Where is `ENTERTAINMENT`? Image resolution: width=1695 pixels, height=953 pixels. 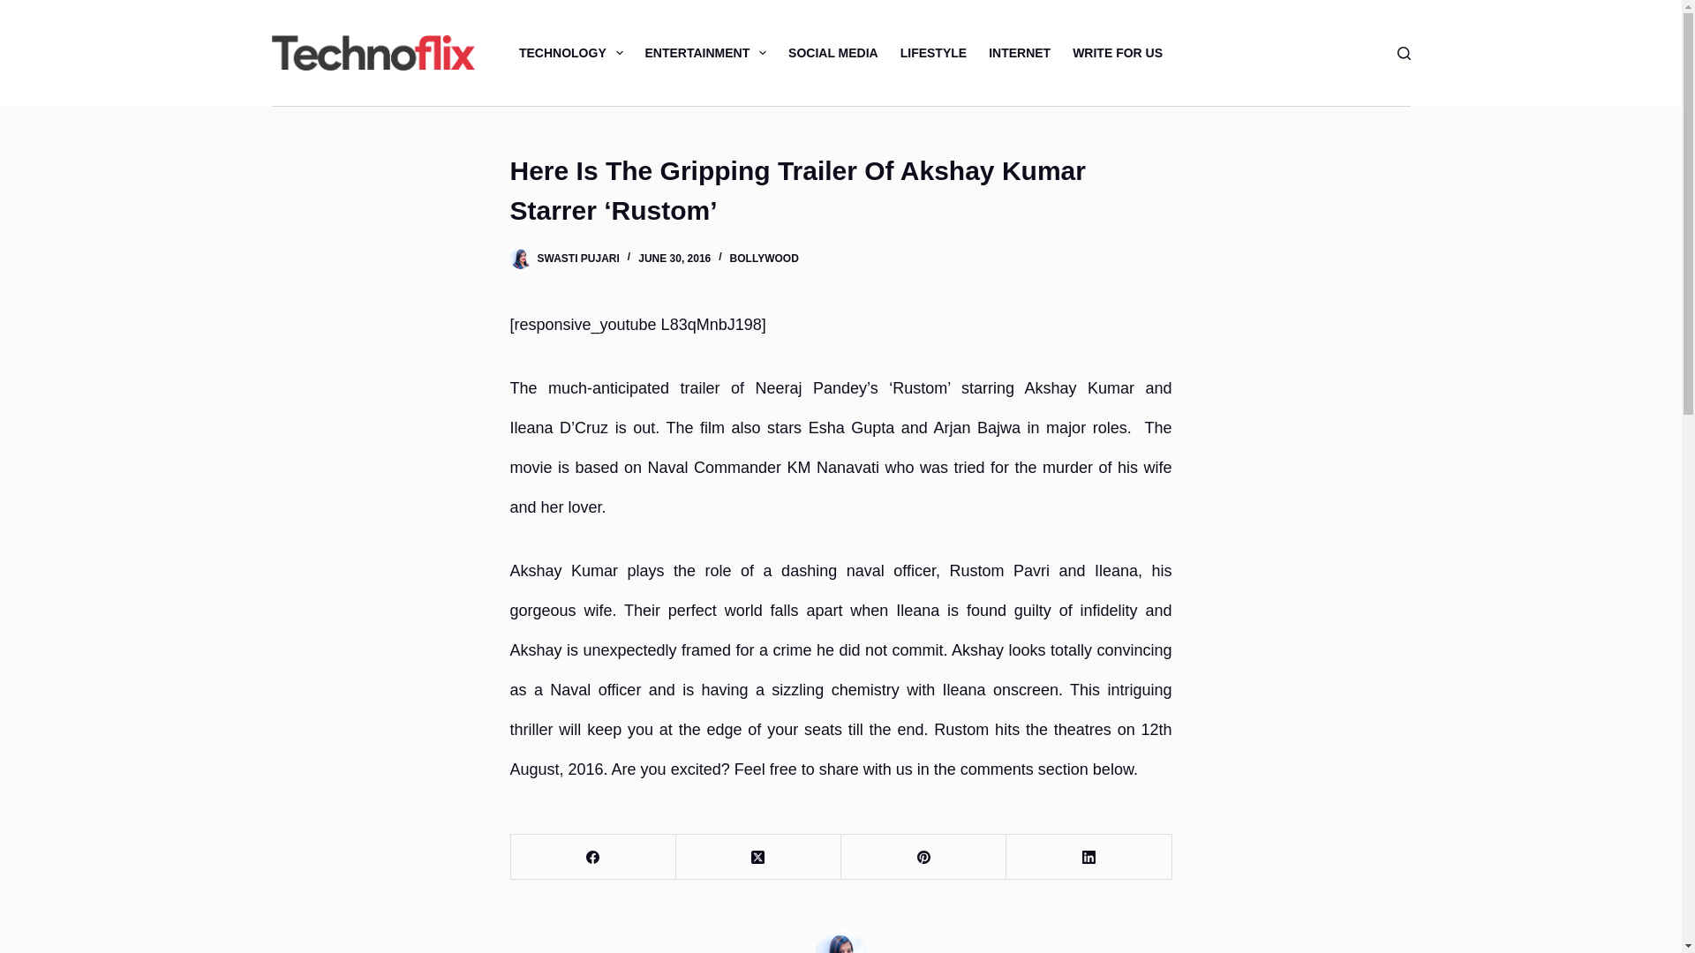
ENTERTAINMENT is located at coordinates (706, 53).